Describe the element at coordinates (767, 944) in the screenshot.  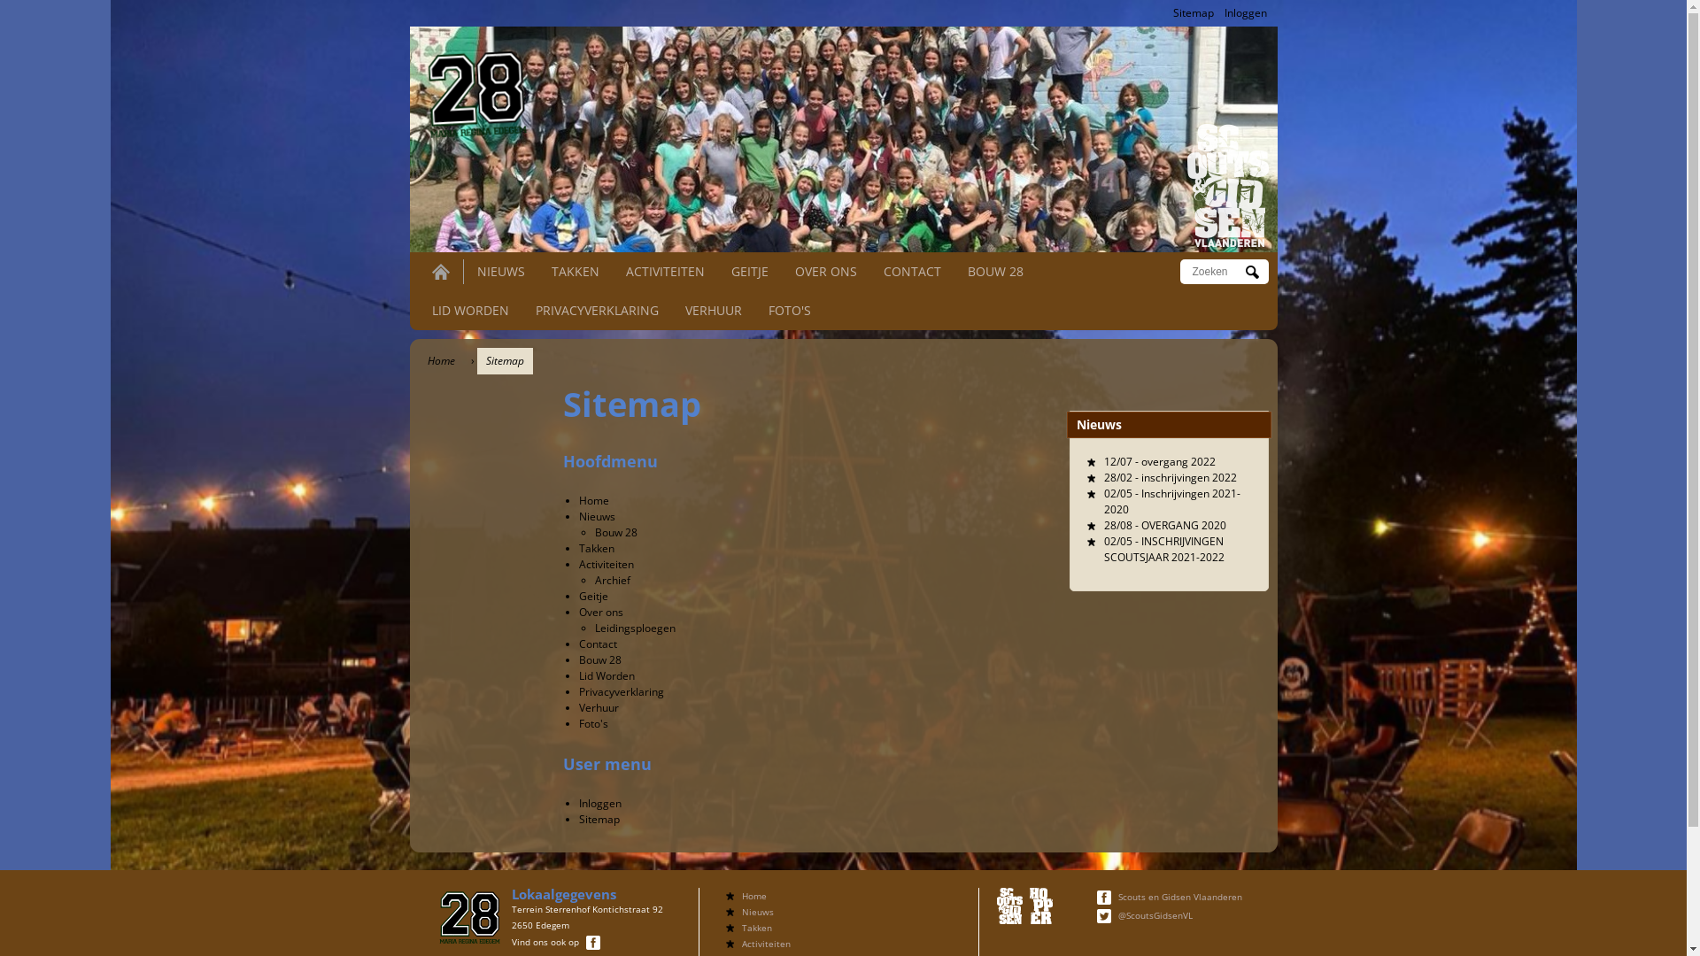
I see `Activiteiten` at that location.